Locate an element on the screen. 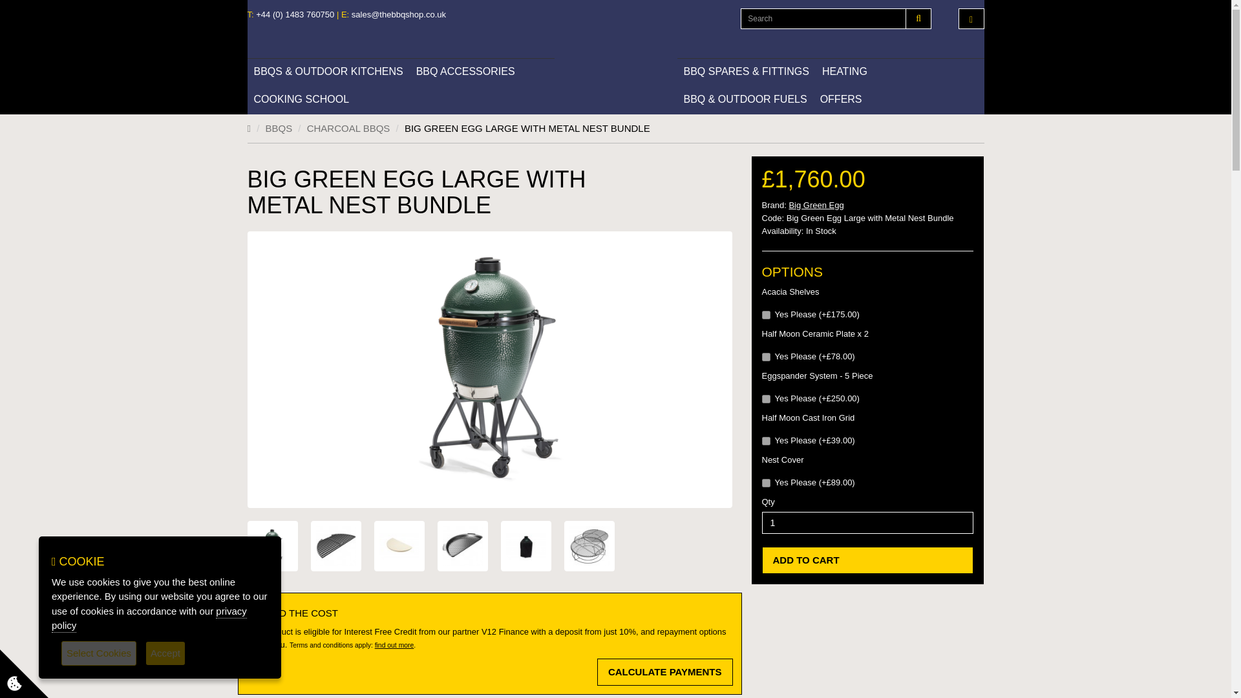 This screenshot has width=1241, height=698. Big Green Egg Large with Metal Nest Bundle  is located at coordinates (335, 545).